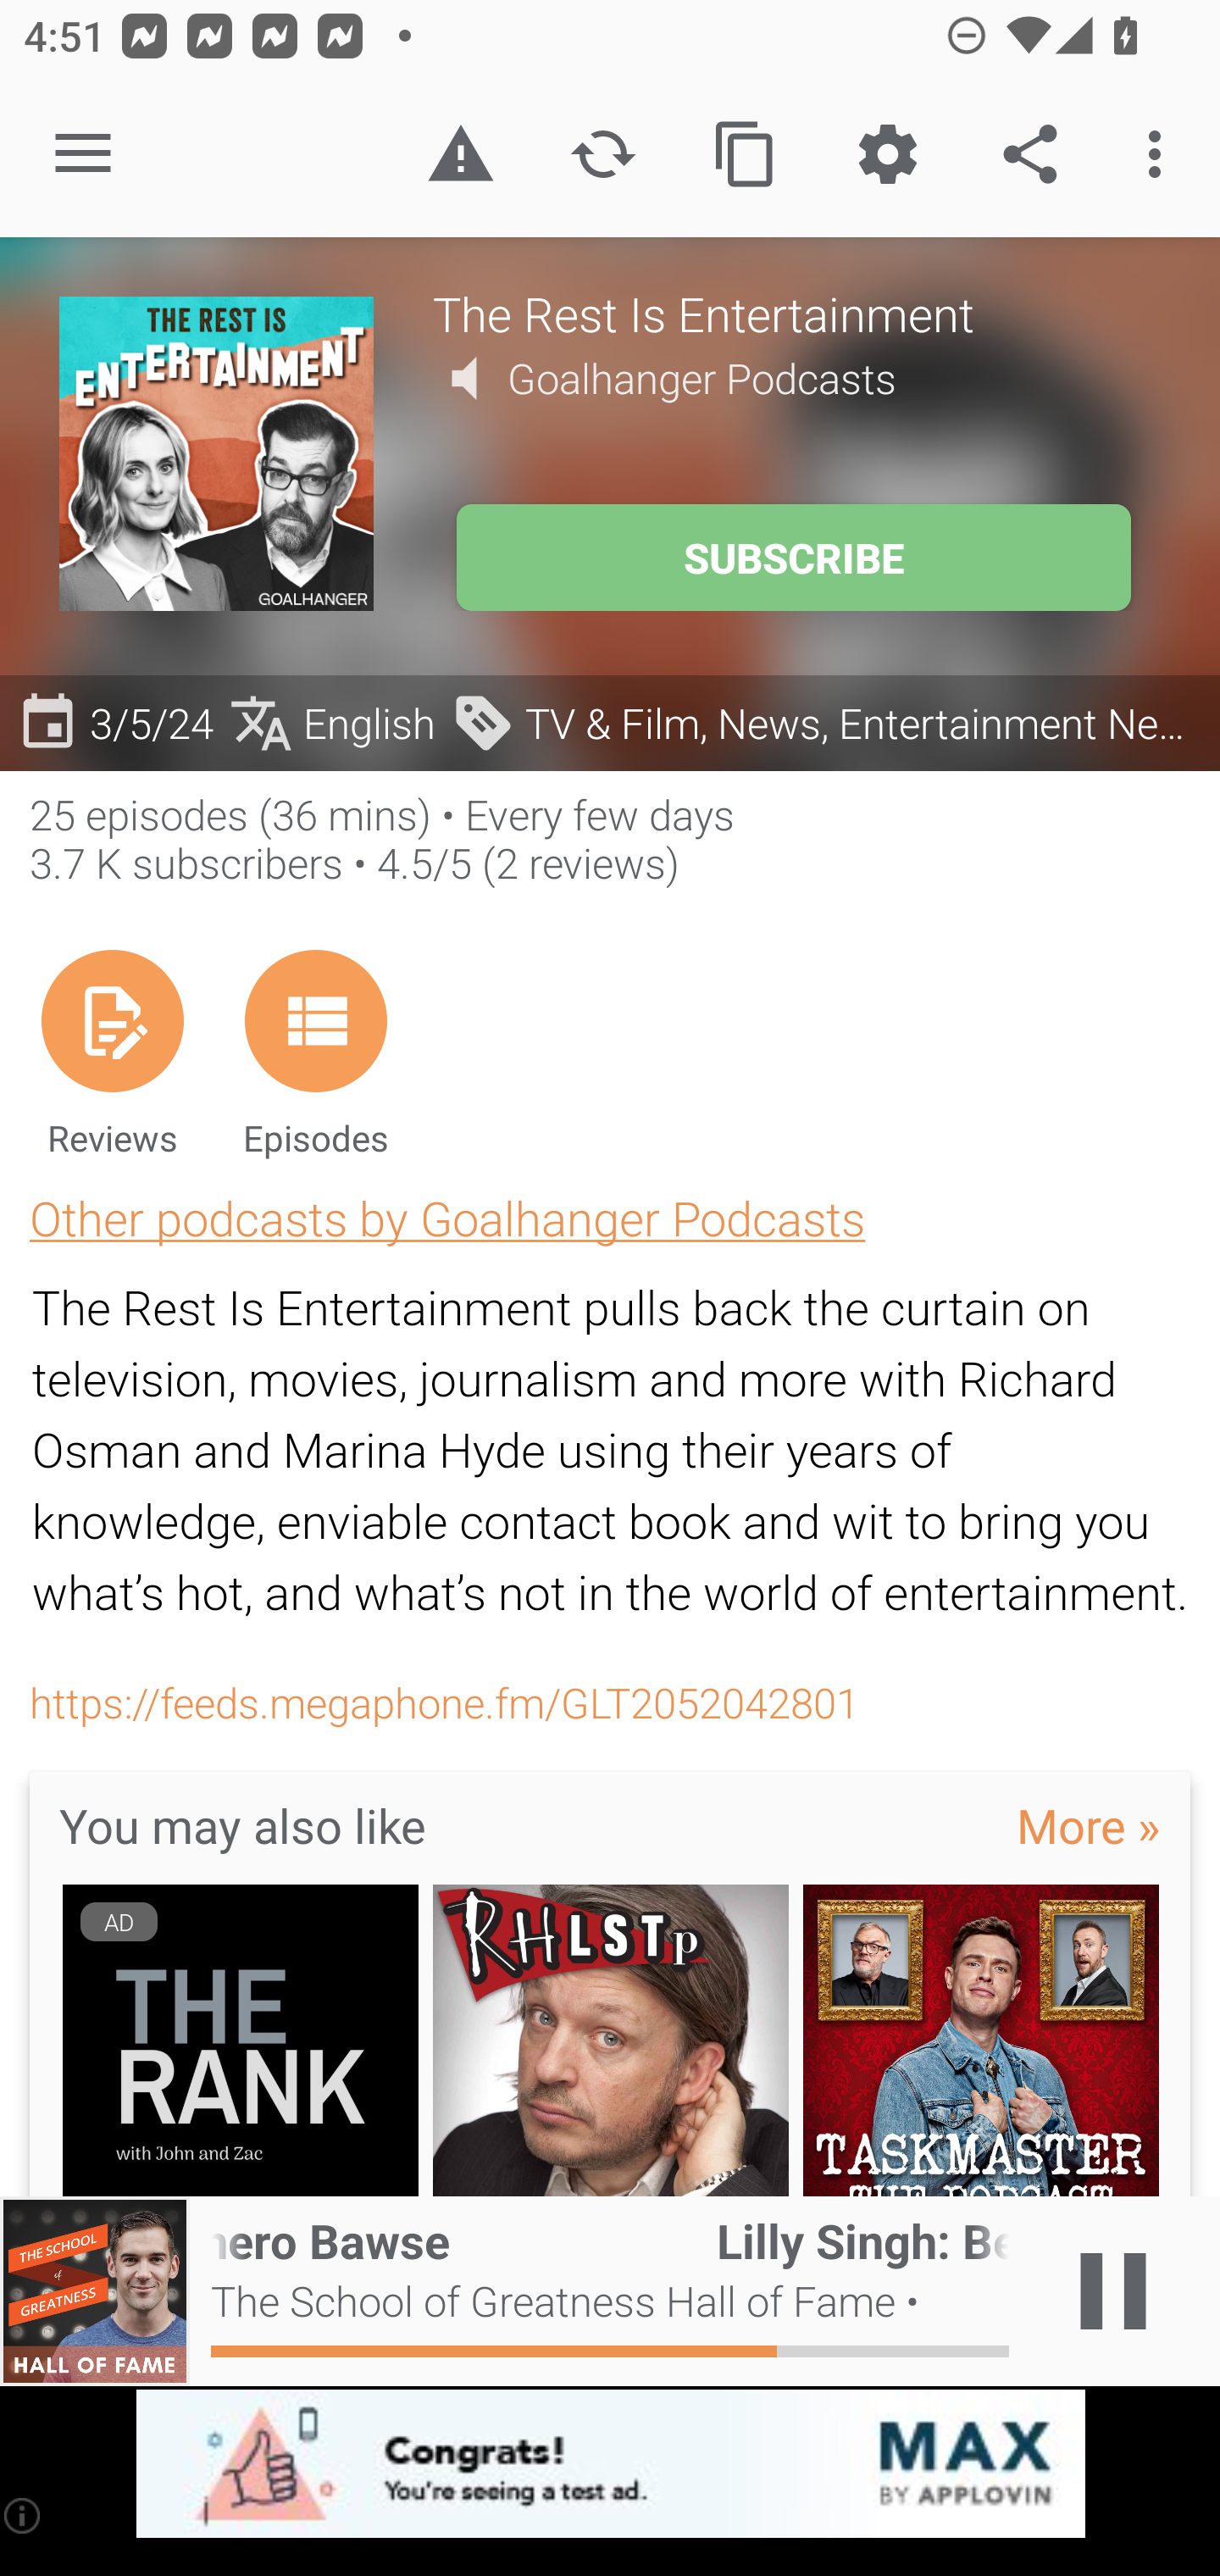 The height and width of the screenshot is (2576, 1220). I want to click on Share the podcast, so click(1030, 154).